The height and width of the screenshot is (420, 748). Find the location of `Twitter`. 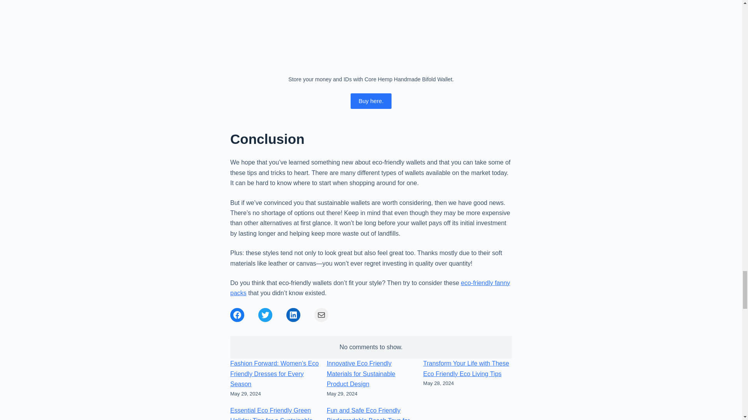

Twitter is located at coordinates (265, 315).